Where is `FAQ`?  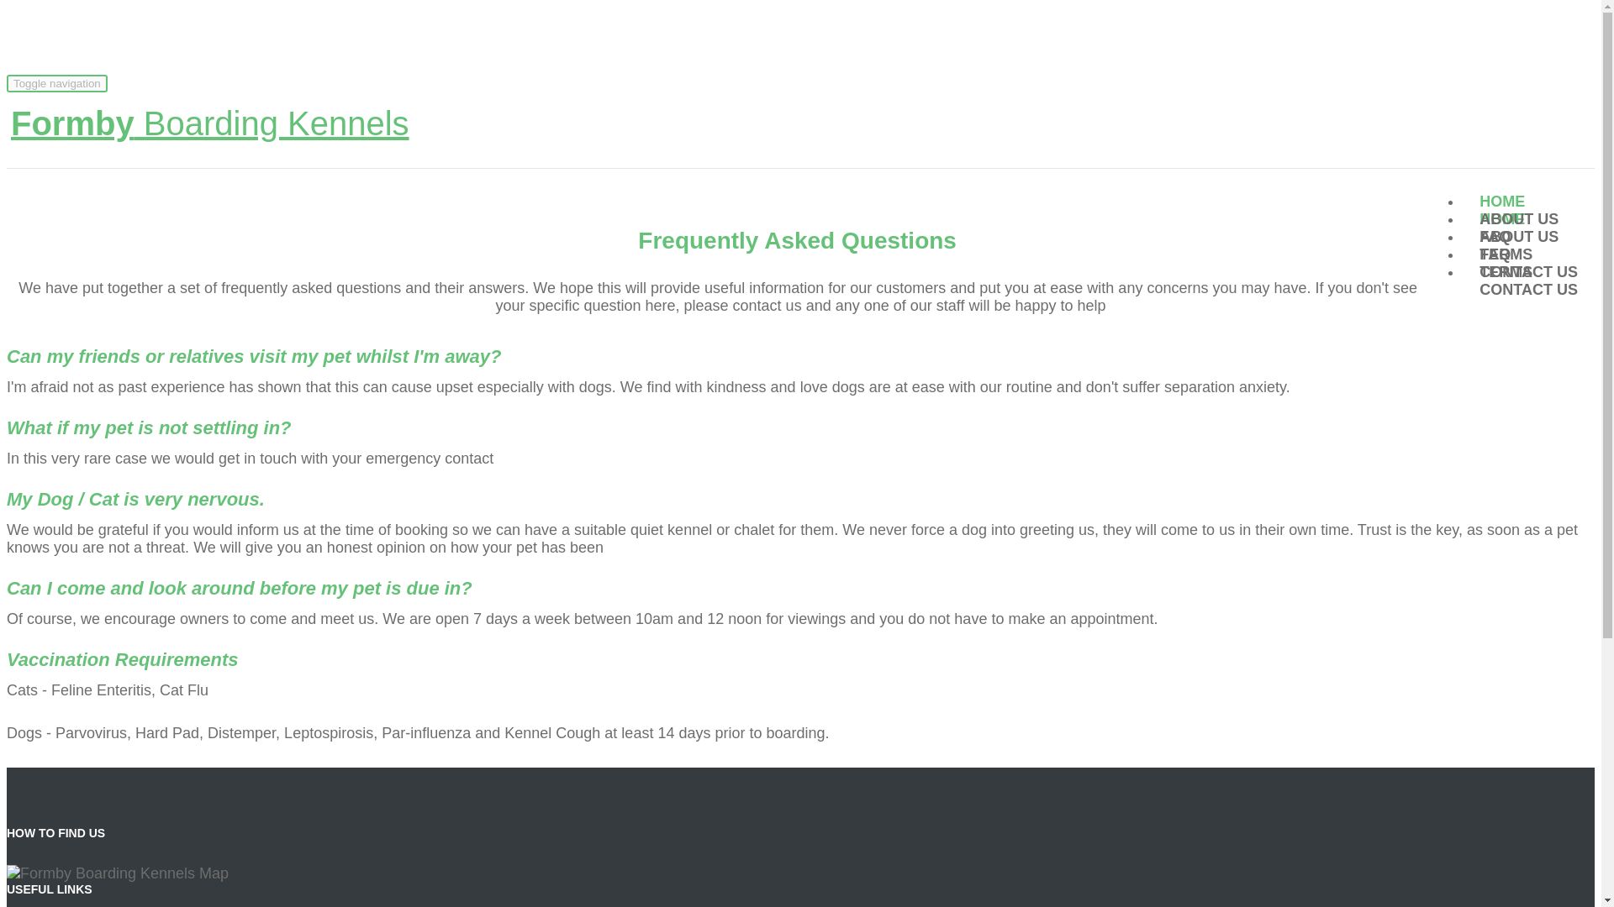
FAQ is located at coordinates (1495, 225).